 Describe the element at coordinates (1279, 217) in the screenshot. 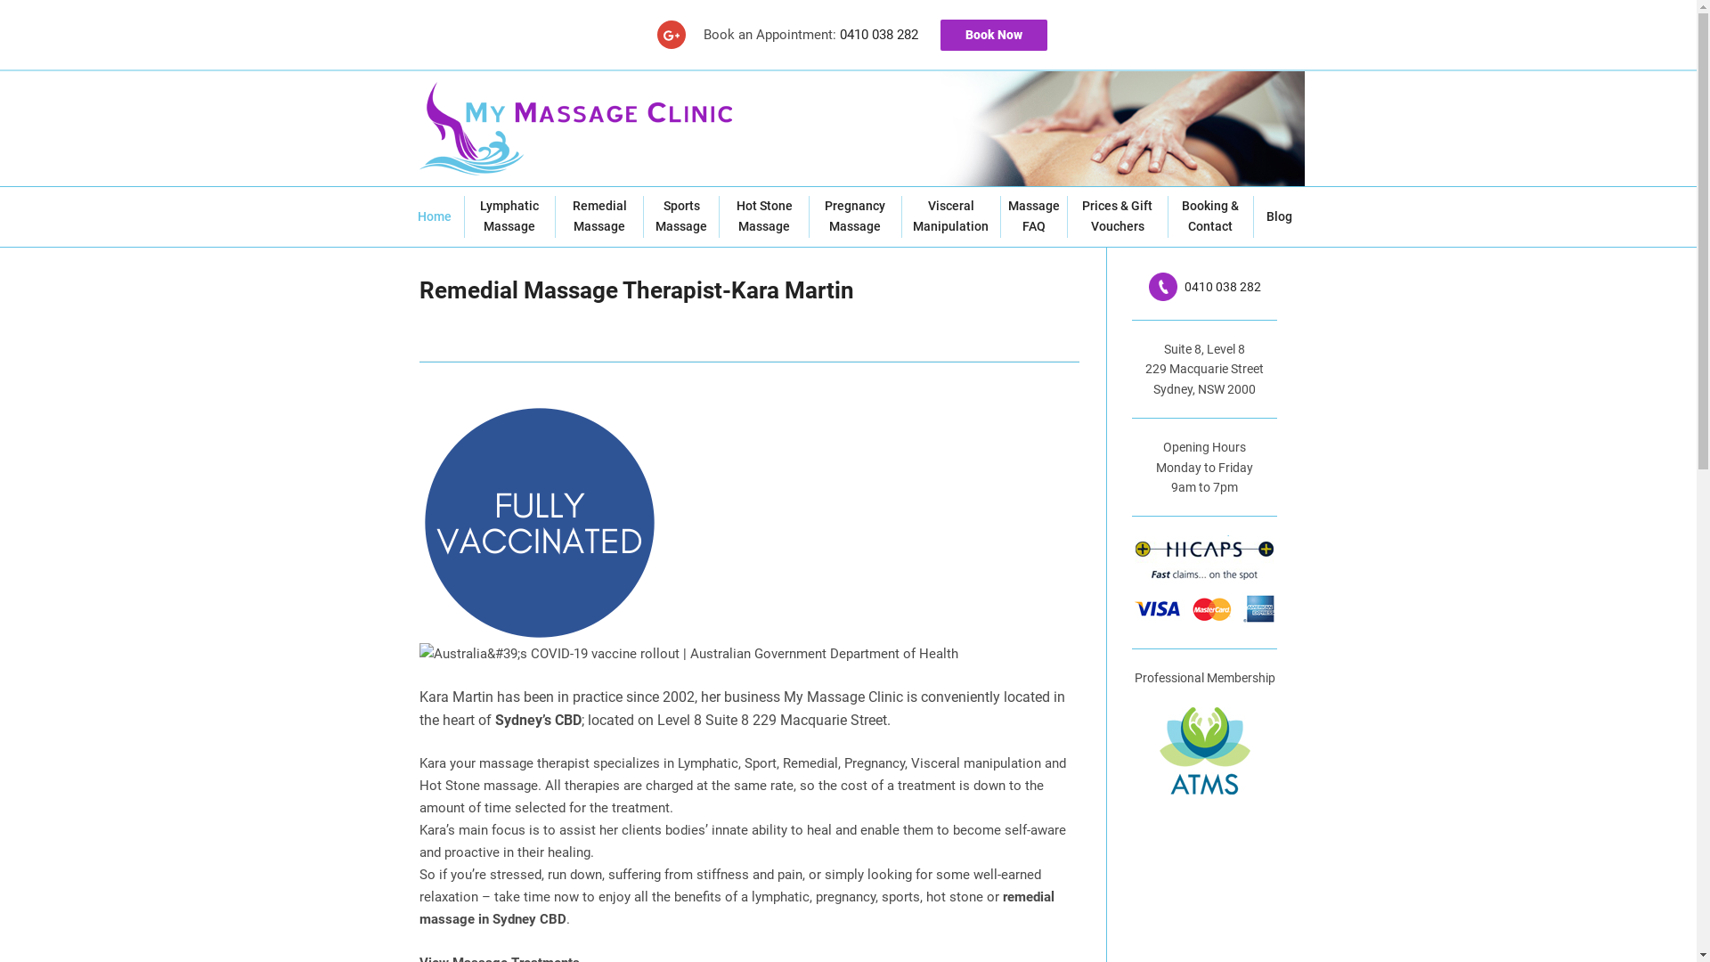

I see `Blog` at that location.